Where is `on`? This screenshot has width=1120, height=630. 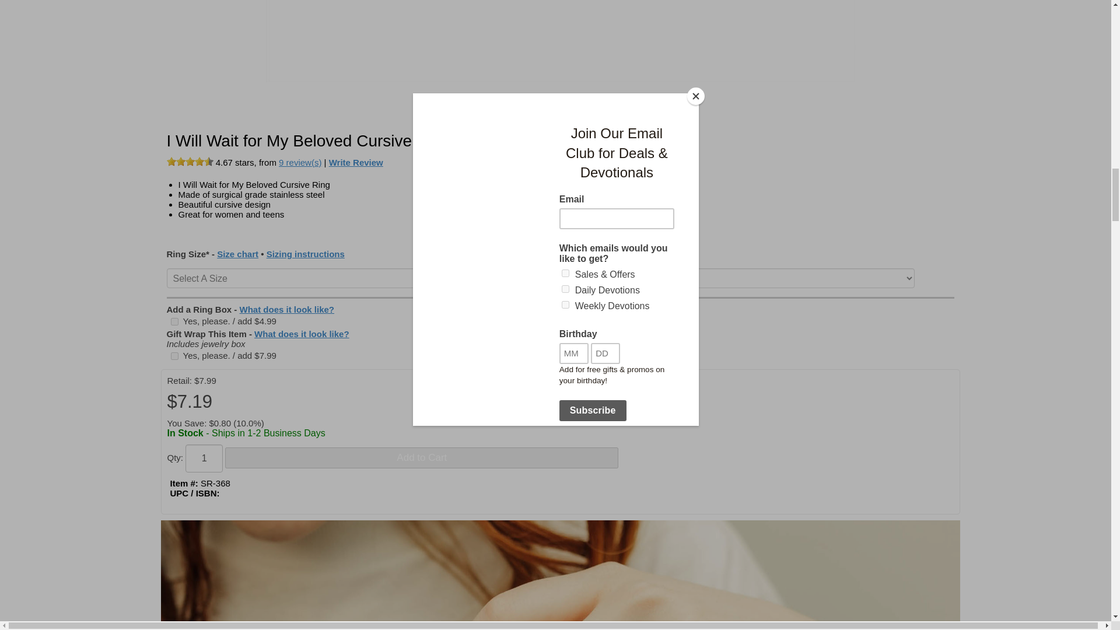
on is located at coordinates (174, 356).